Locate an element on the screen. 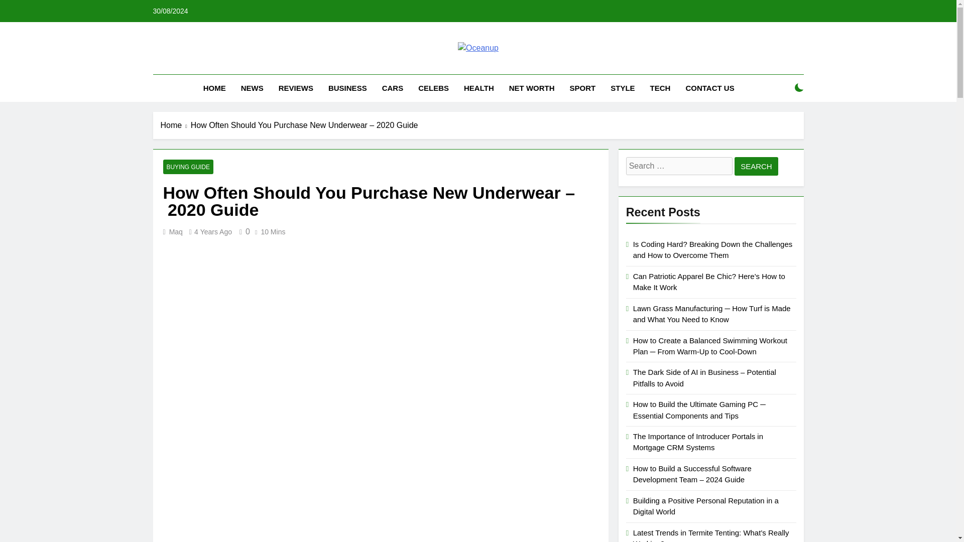 This screenshot has width=964, height=542. CONTACT US is located at coordinates (709, 88).